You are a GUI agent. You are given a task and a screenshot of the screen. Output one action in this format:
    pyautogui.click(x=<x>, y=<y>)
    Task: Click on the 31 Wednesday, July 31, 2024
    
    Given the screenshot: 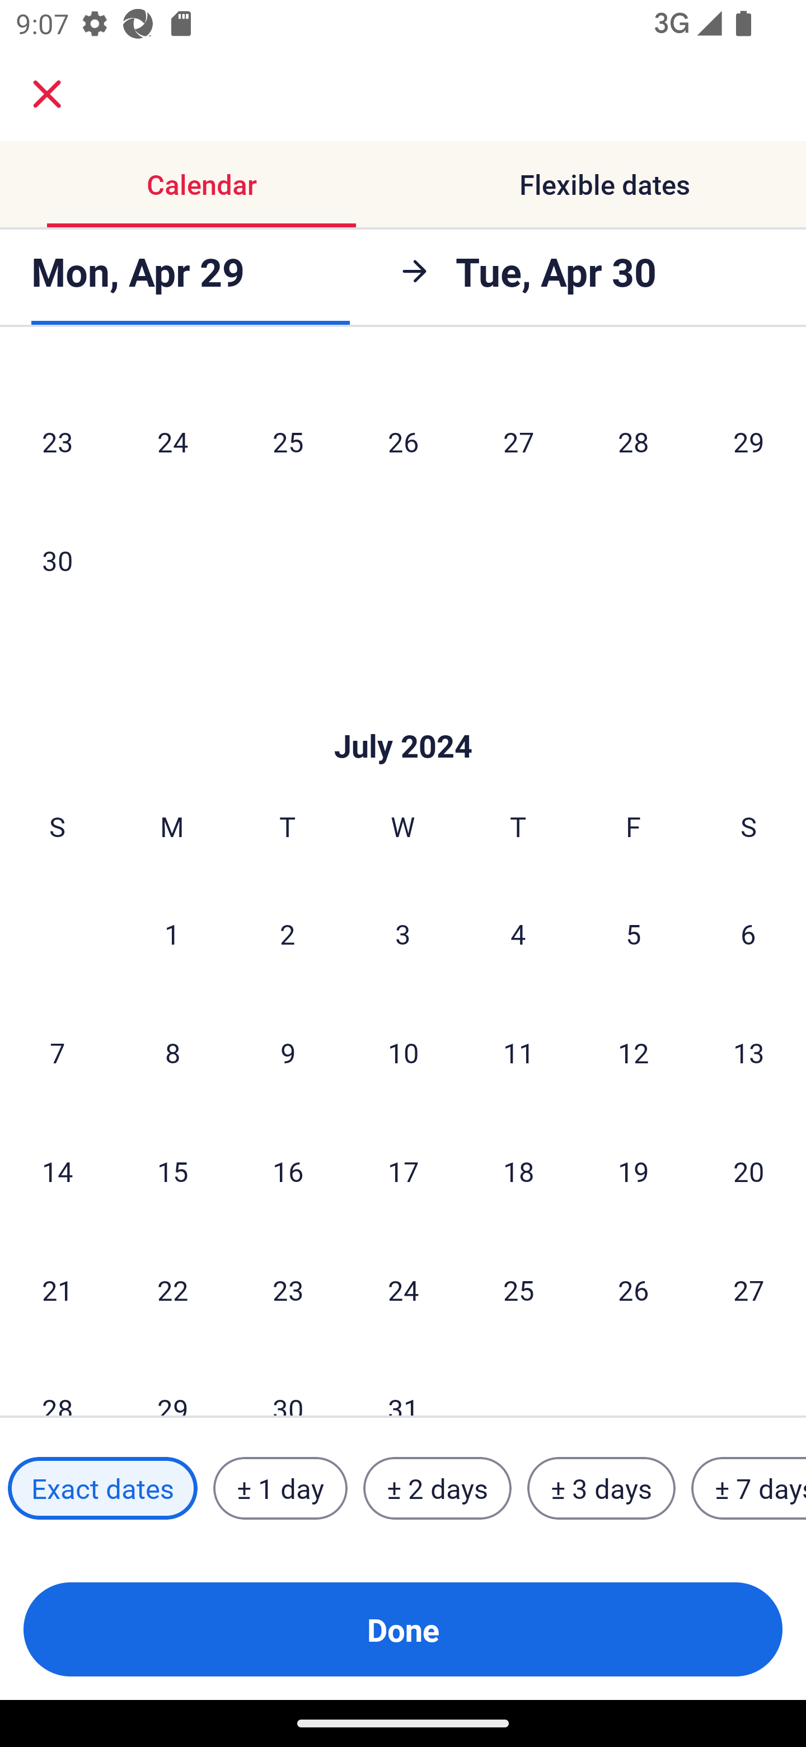 What is the action you would take?
    pyautogui.click(x=403, y=1382)
    